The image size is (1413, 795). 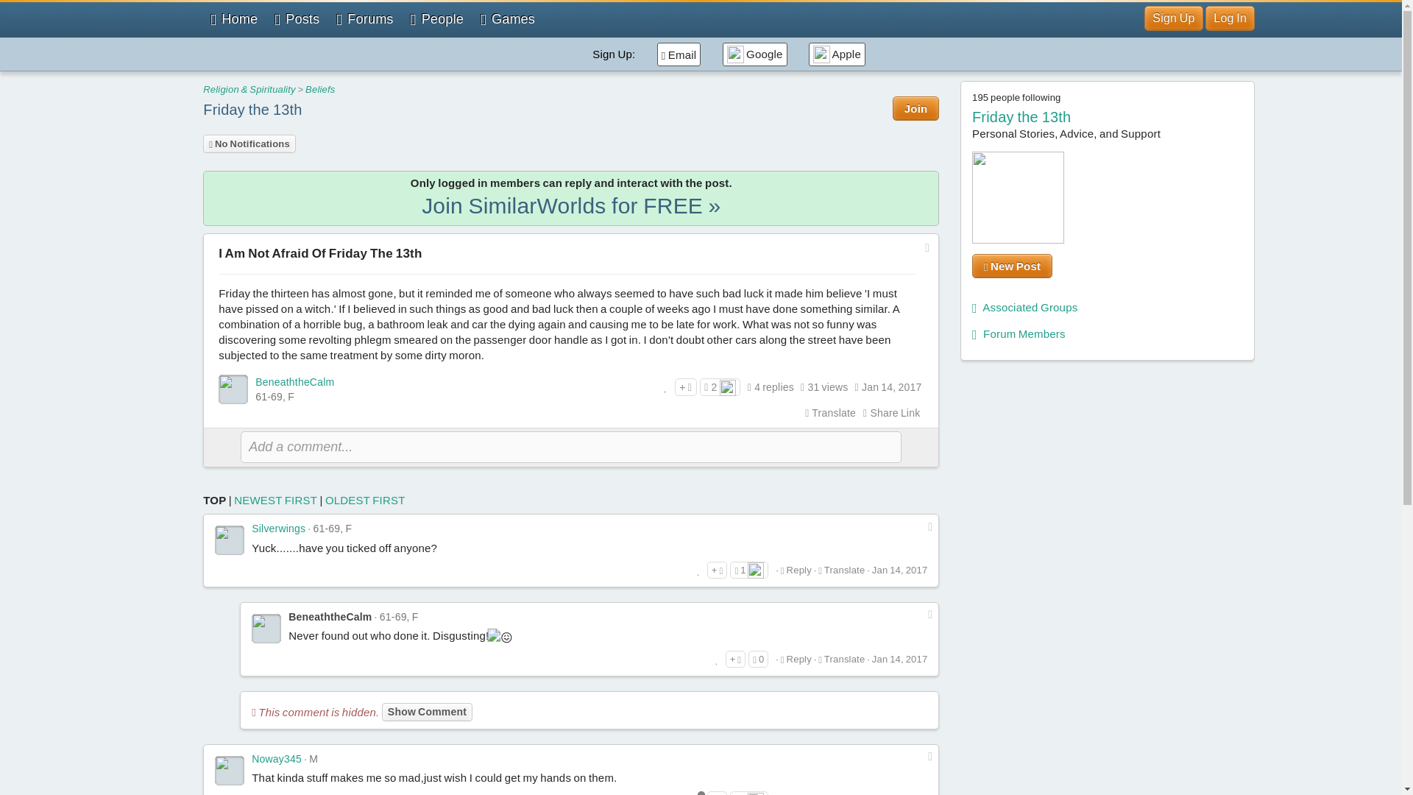 What do you see at coordinates (364, 19) in the screenshot?
I see `Forums` at bounding box center [364, 19].